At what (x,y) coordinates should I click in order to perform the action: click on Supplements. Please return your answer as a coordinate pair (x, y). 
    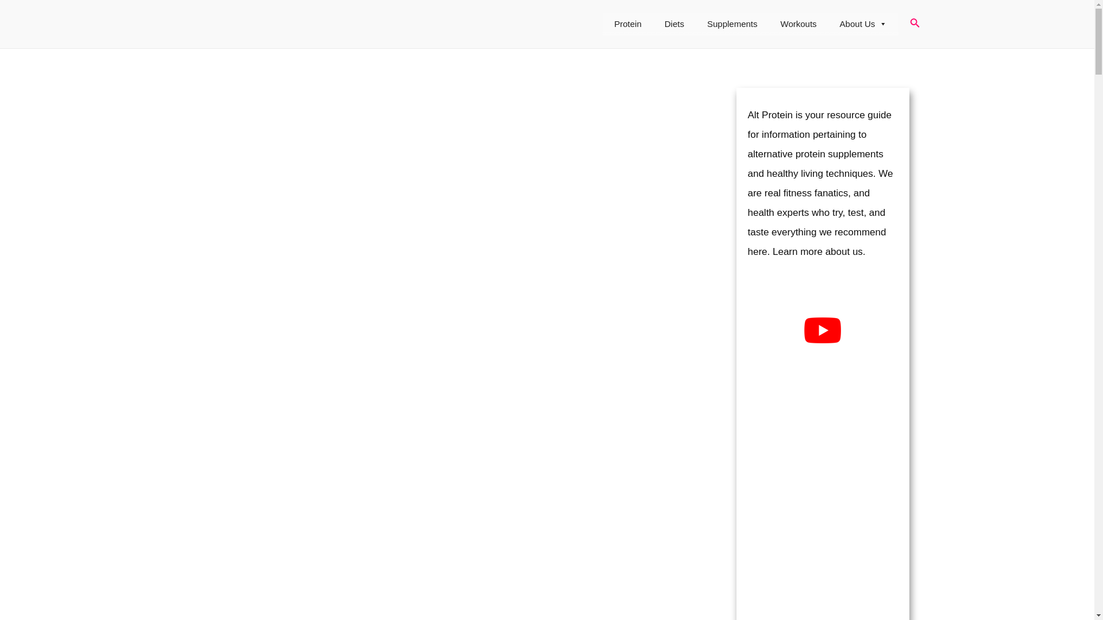
    Looking at the image, I should click on (732, 24).